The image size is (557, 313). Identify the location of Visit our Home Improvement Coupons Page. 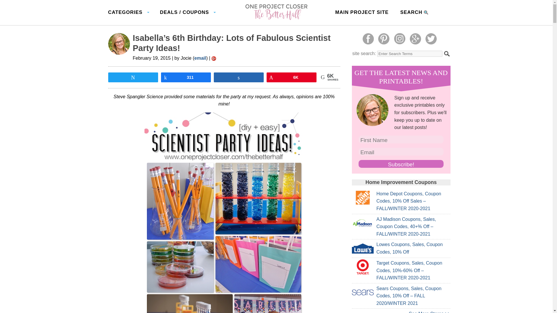
(429, 312).